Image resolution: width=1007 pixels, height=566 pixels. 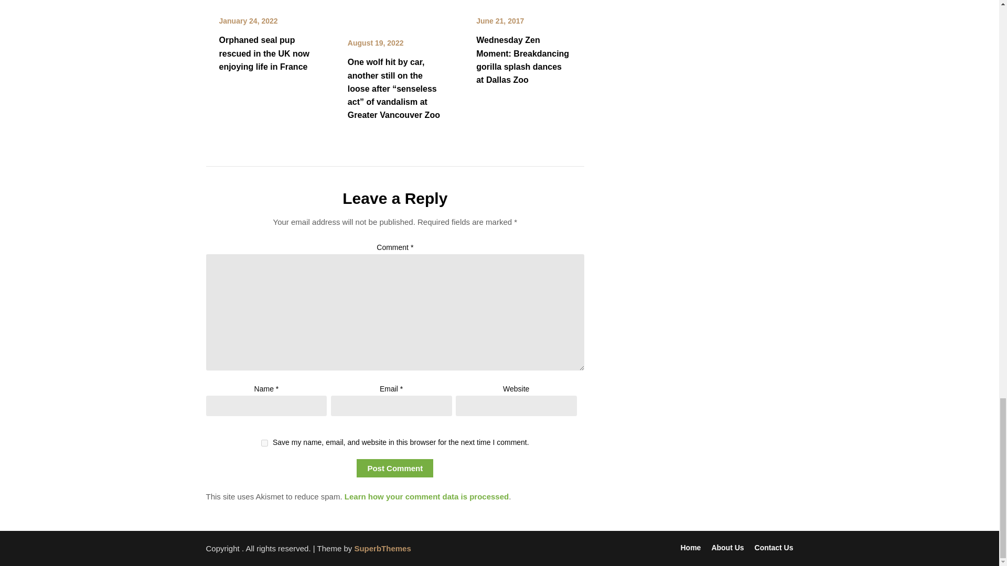 What do you see at coordinates (264, 443) in the screenshot?
I see `yes` at bounding box center [264, 443].